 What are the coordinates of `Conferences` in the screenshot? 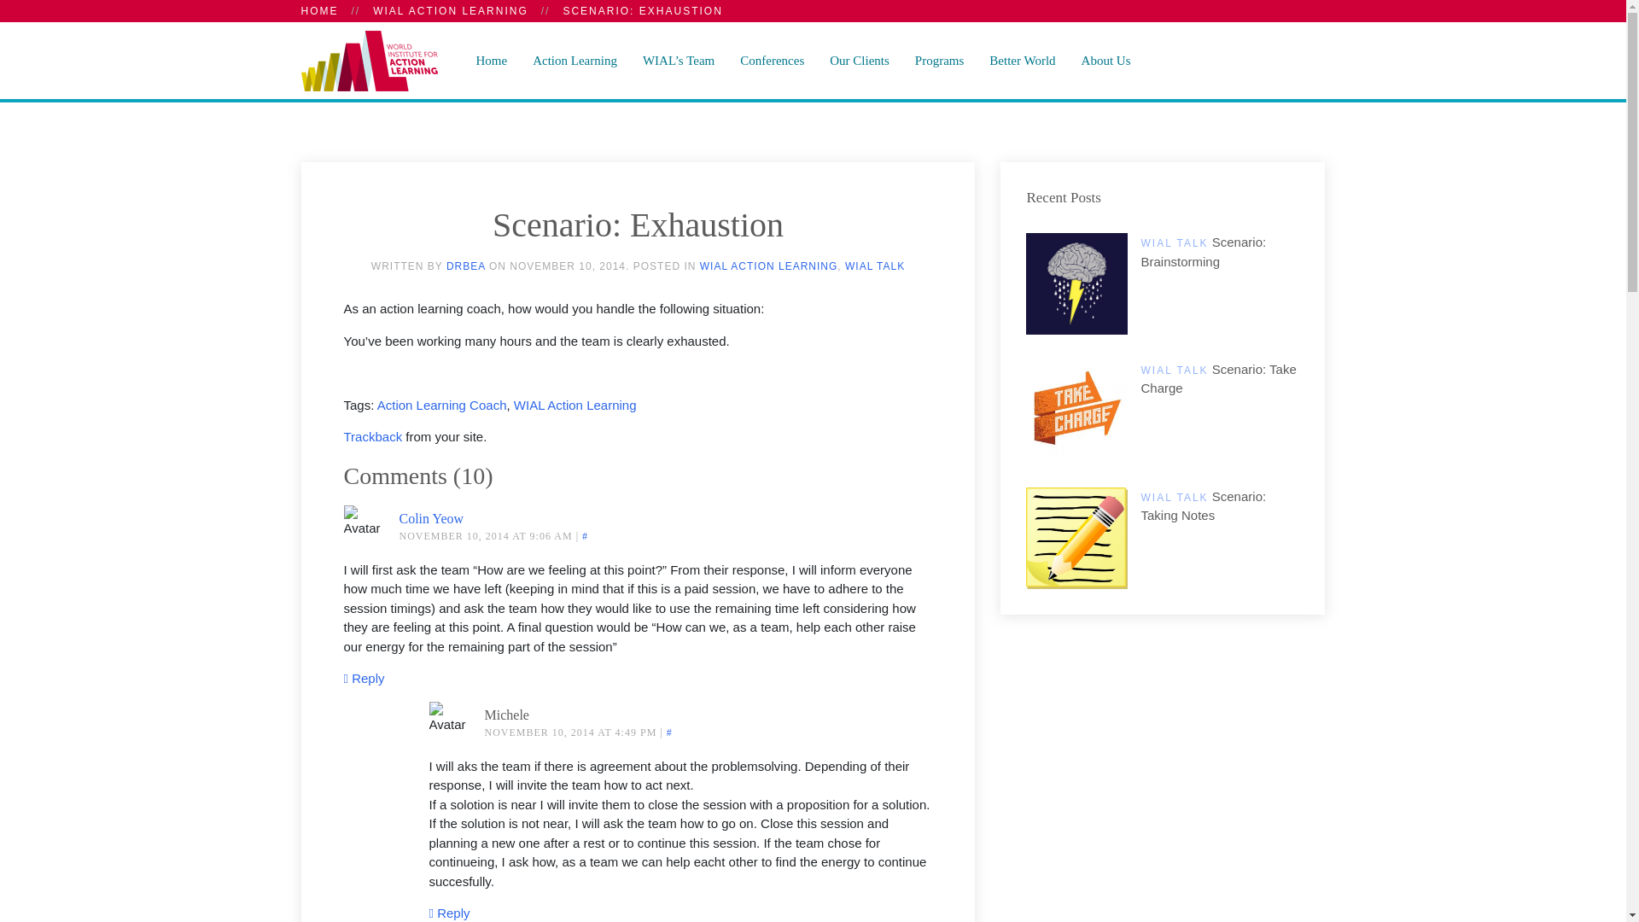 It's located at (772, 60).